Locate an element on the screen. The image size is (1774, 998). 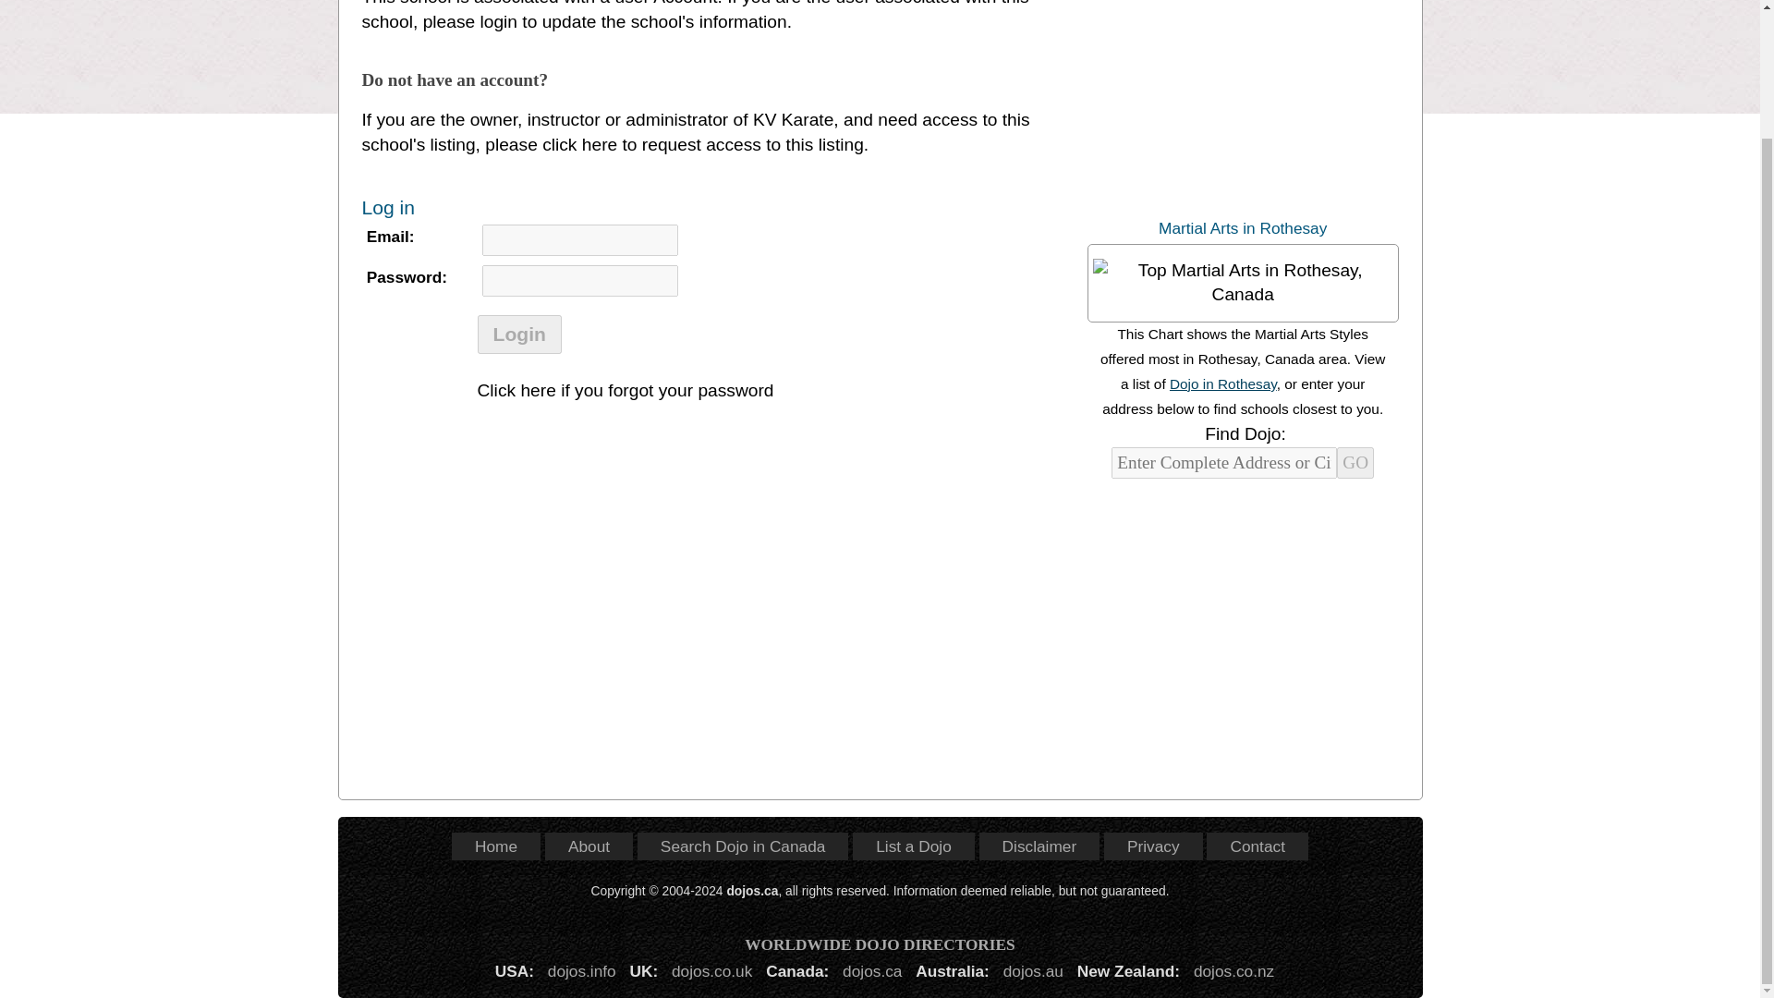
Click here if you forgot your password is located at coordinates (625, 390).